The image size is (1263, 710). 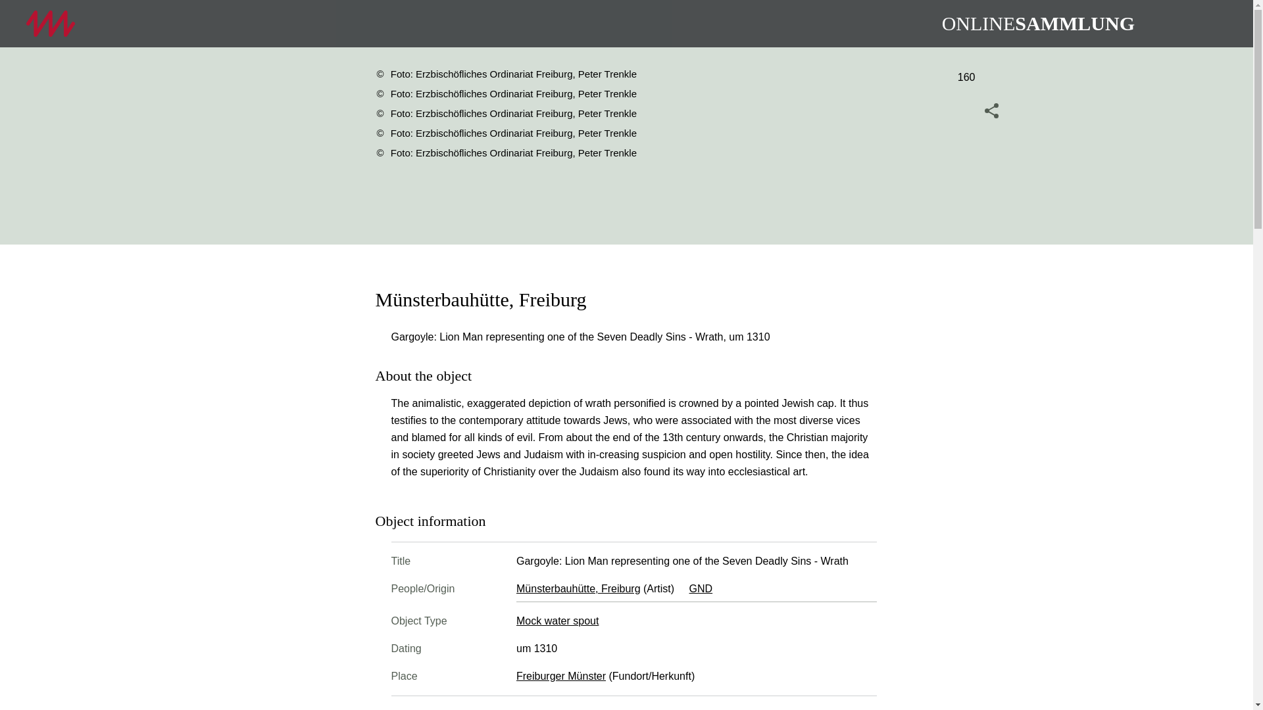 I want to click on Share, so click(x=992, y=110).